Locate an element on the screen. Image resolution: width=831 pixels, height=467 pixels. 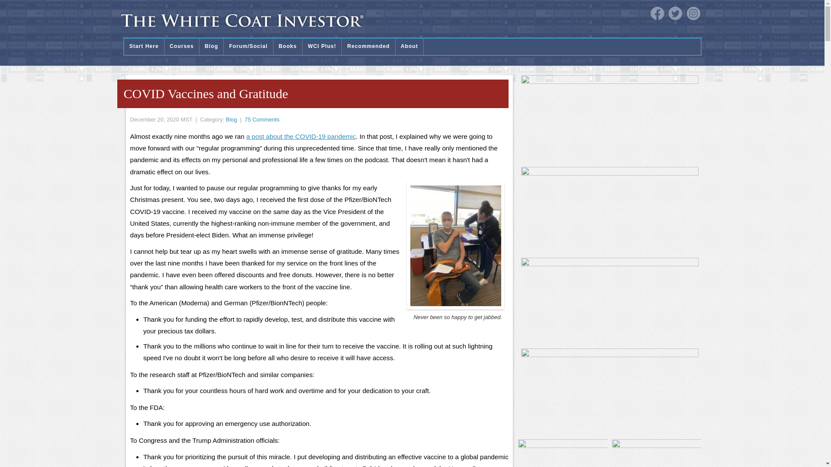
Start Here is located at coordinates (144, 47).